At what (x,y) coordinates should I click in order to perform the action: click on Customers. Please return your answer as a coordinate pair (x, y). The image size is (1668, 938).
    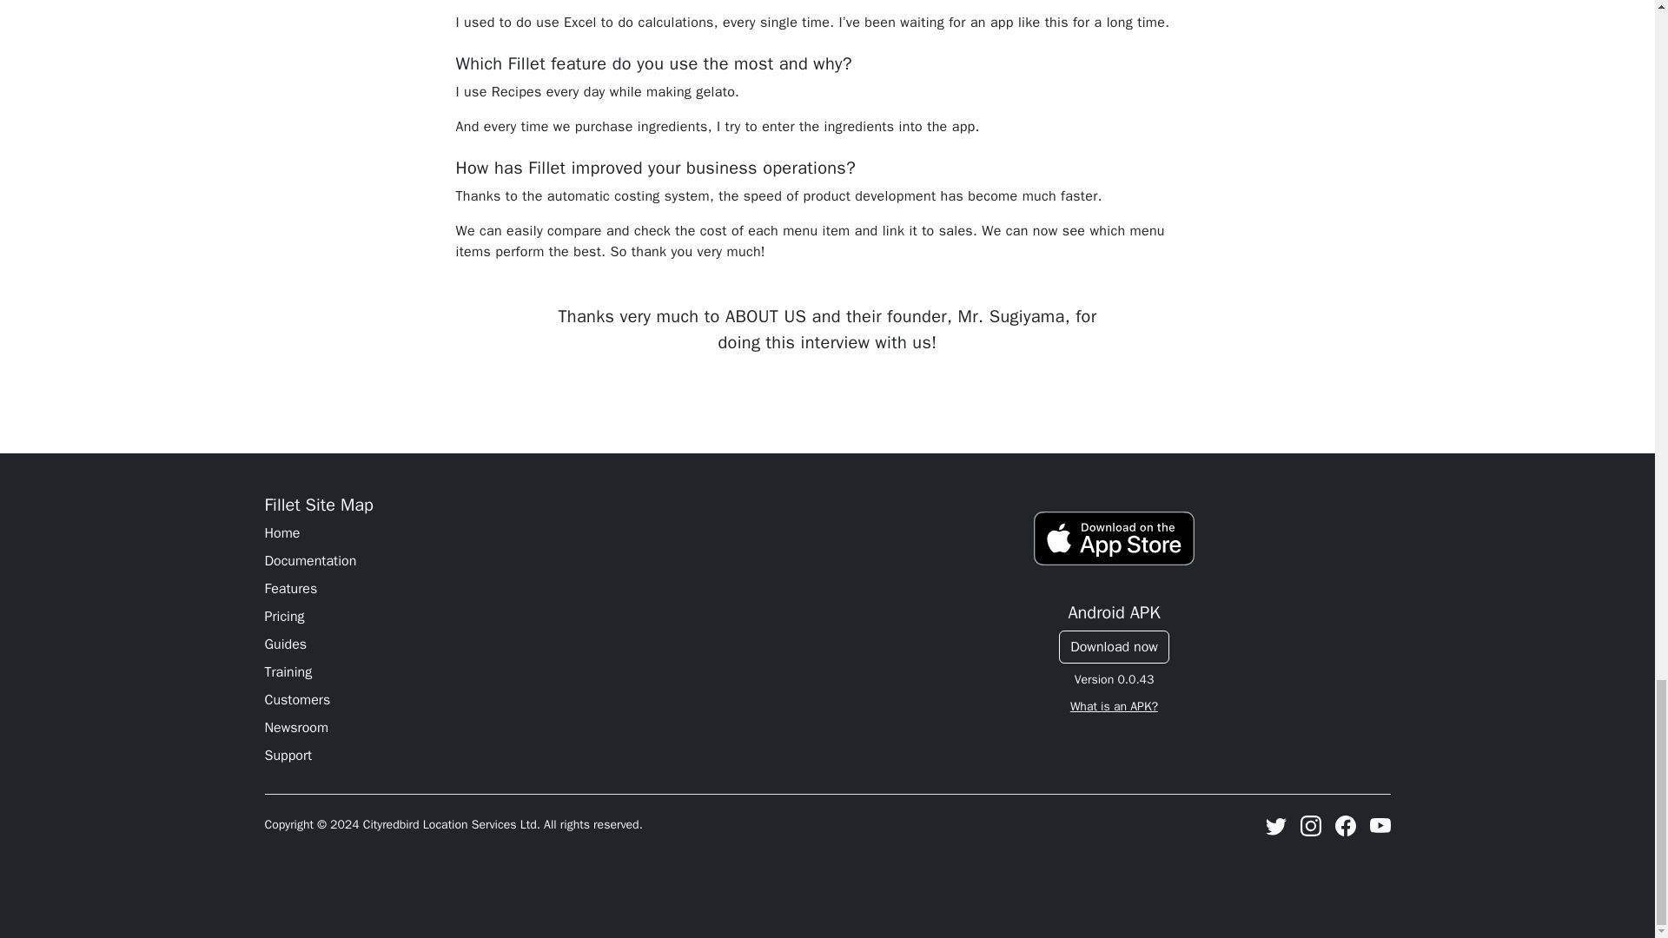
    Looking at the image, I should click on (540, 699).